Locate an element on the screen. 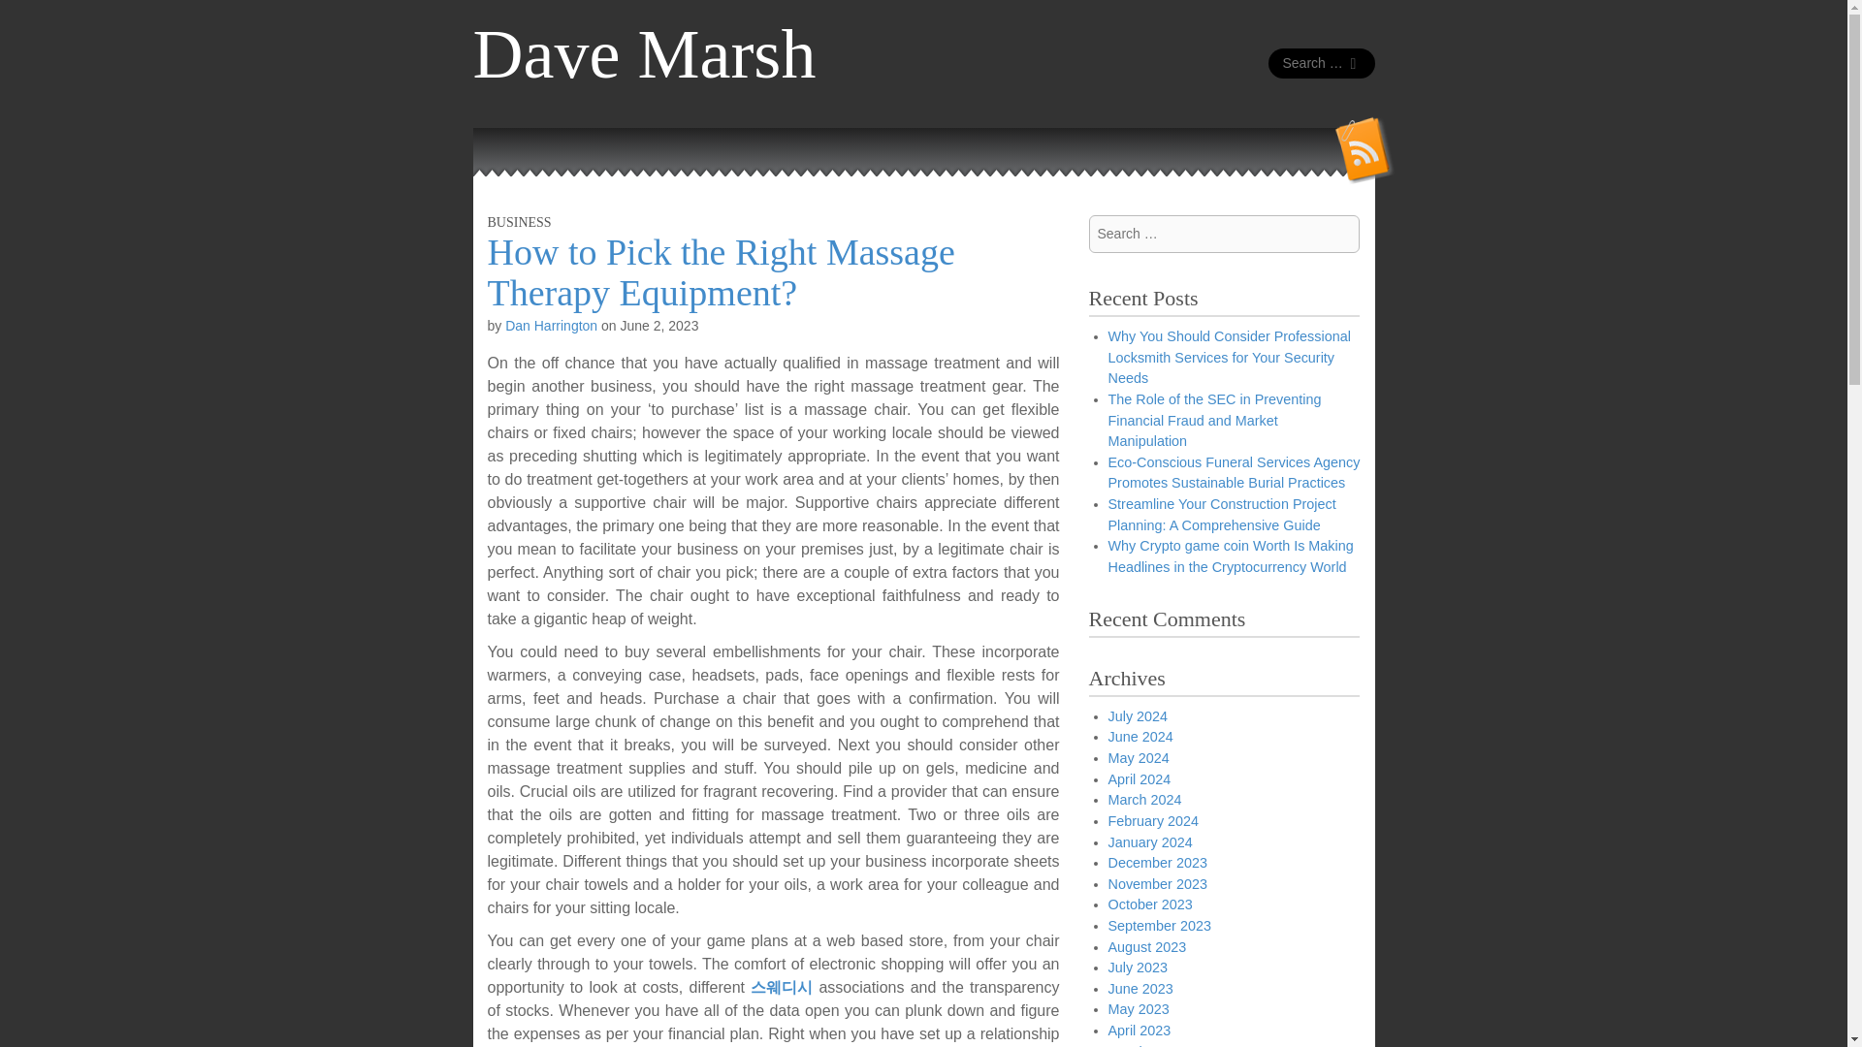 The image size is (1862, 1047). June 2023 is located at coordinates (1140, 989).